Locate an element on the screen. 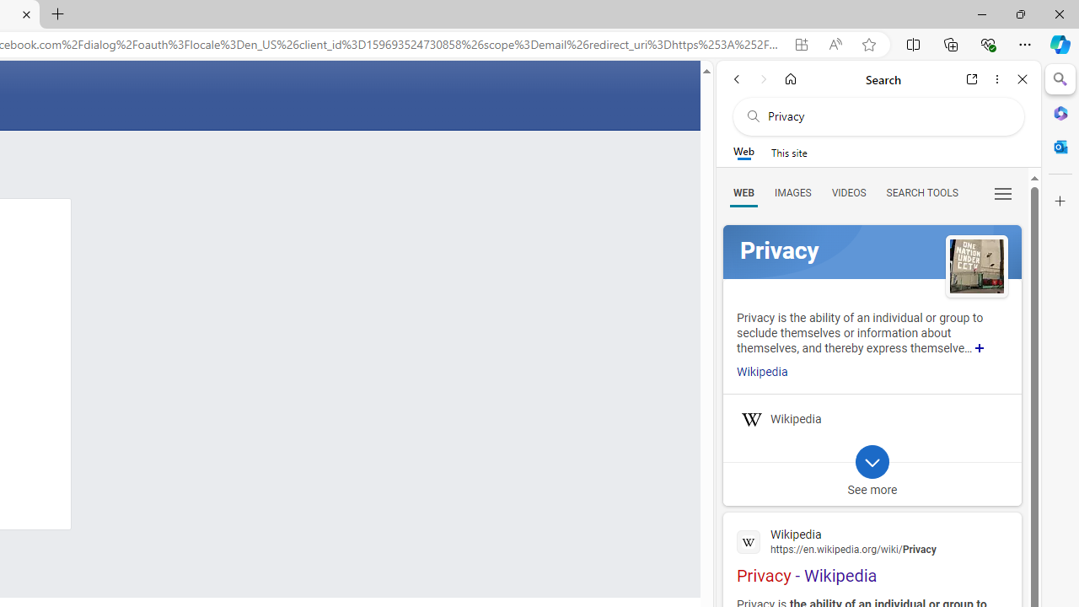  App available. Install Facebook is located at coordinates (801, 45).